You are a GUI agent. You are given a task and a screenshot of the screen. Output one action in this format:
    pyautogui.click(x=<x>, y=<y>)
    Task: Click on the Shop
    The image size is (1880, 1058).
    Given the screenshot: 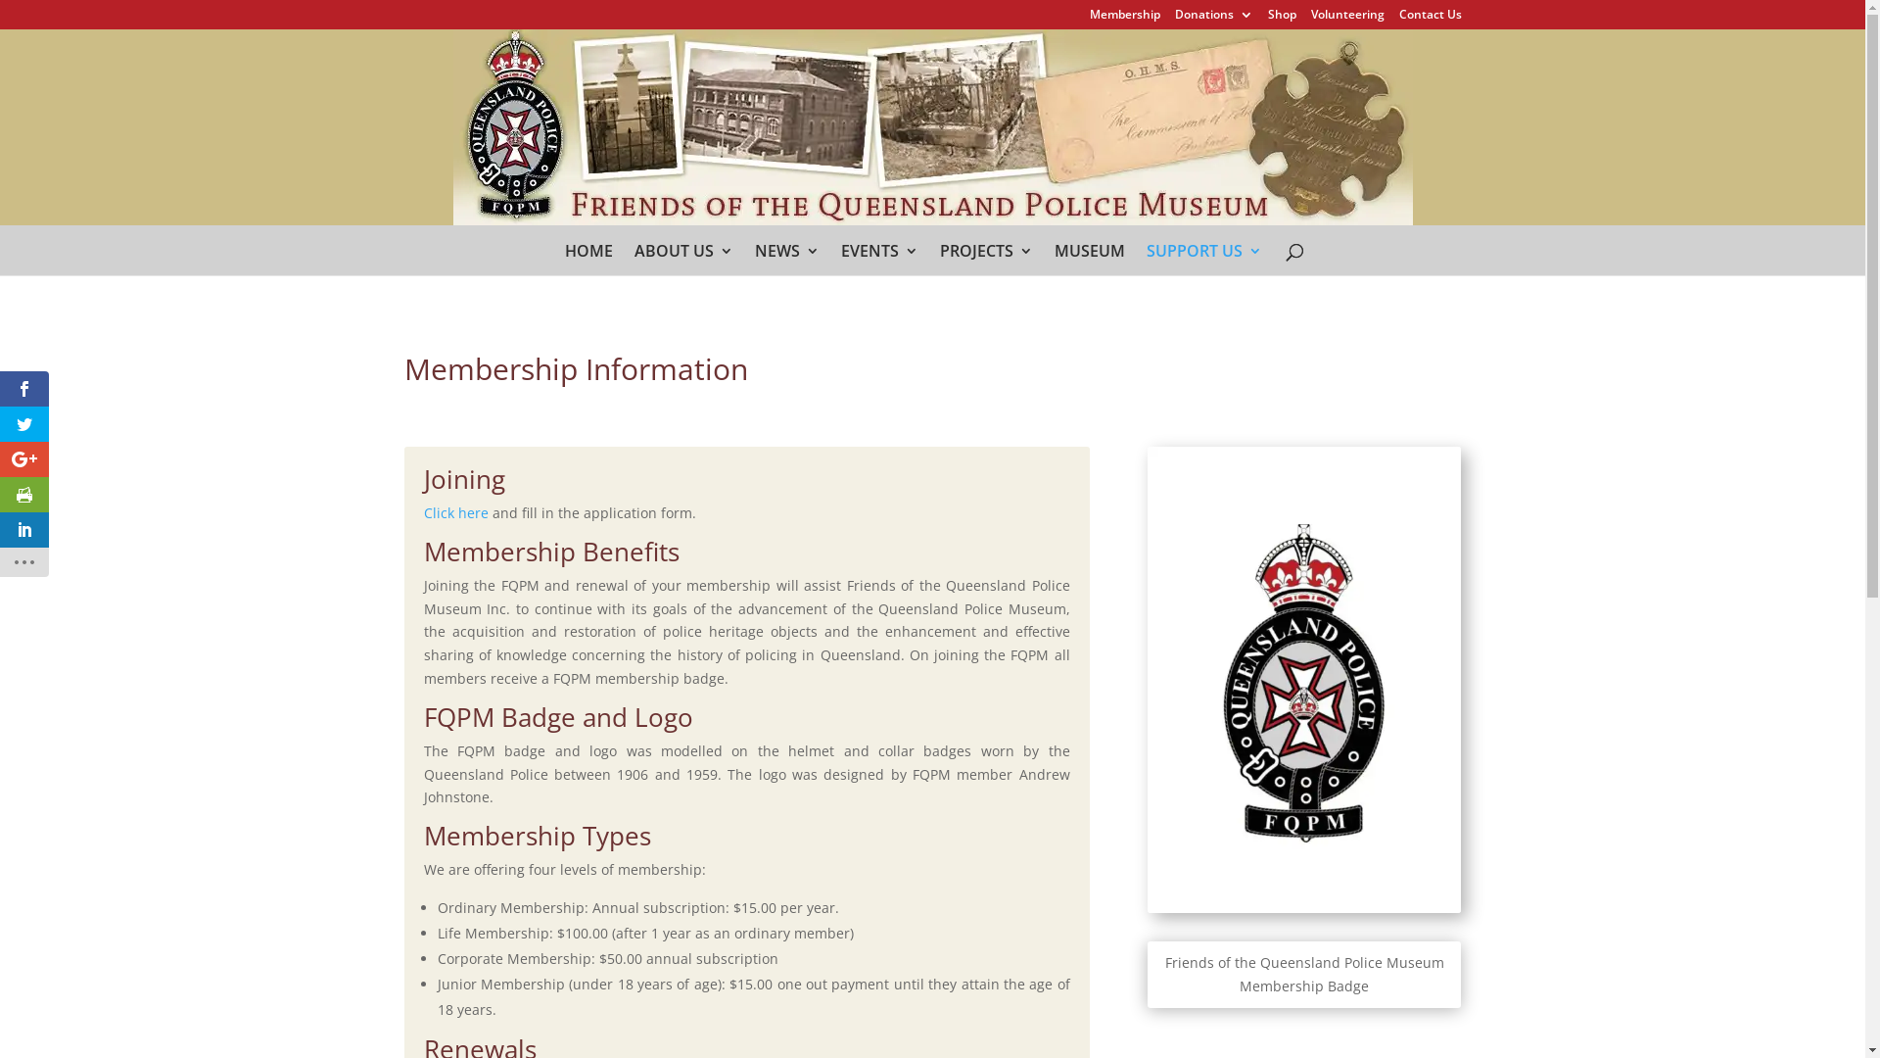 What is the action you would take?
    pyautogui.click(x=1281, y=20)
    